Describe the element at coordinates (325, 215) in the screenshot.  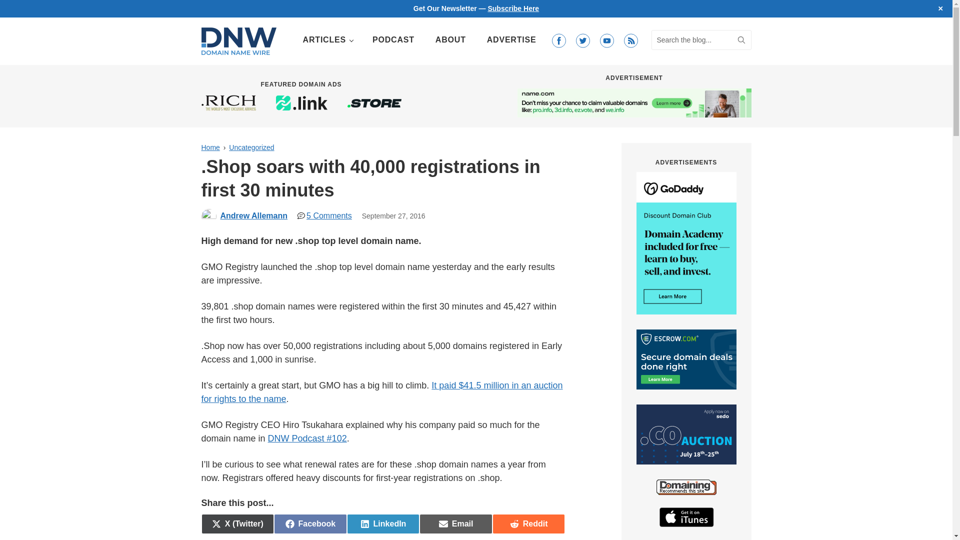
I see `5 Comments` at that location.